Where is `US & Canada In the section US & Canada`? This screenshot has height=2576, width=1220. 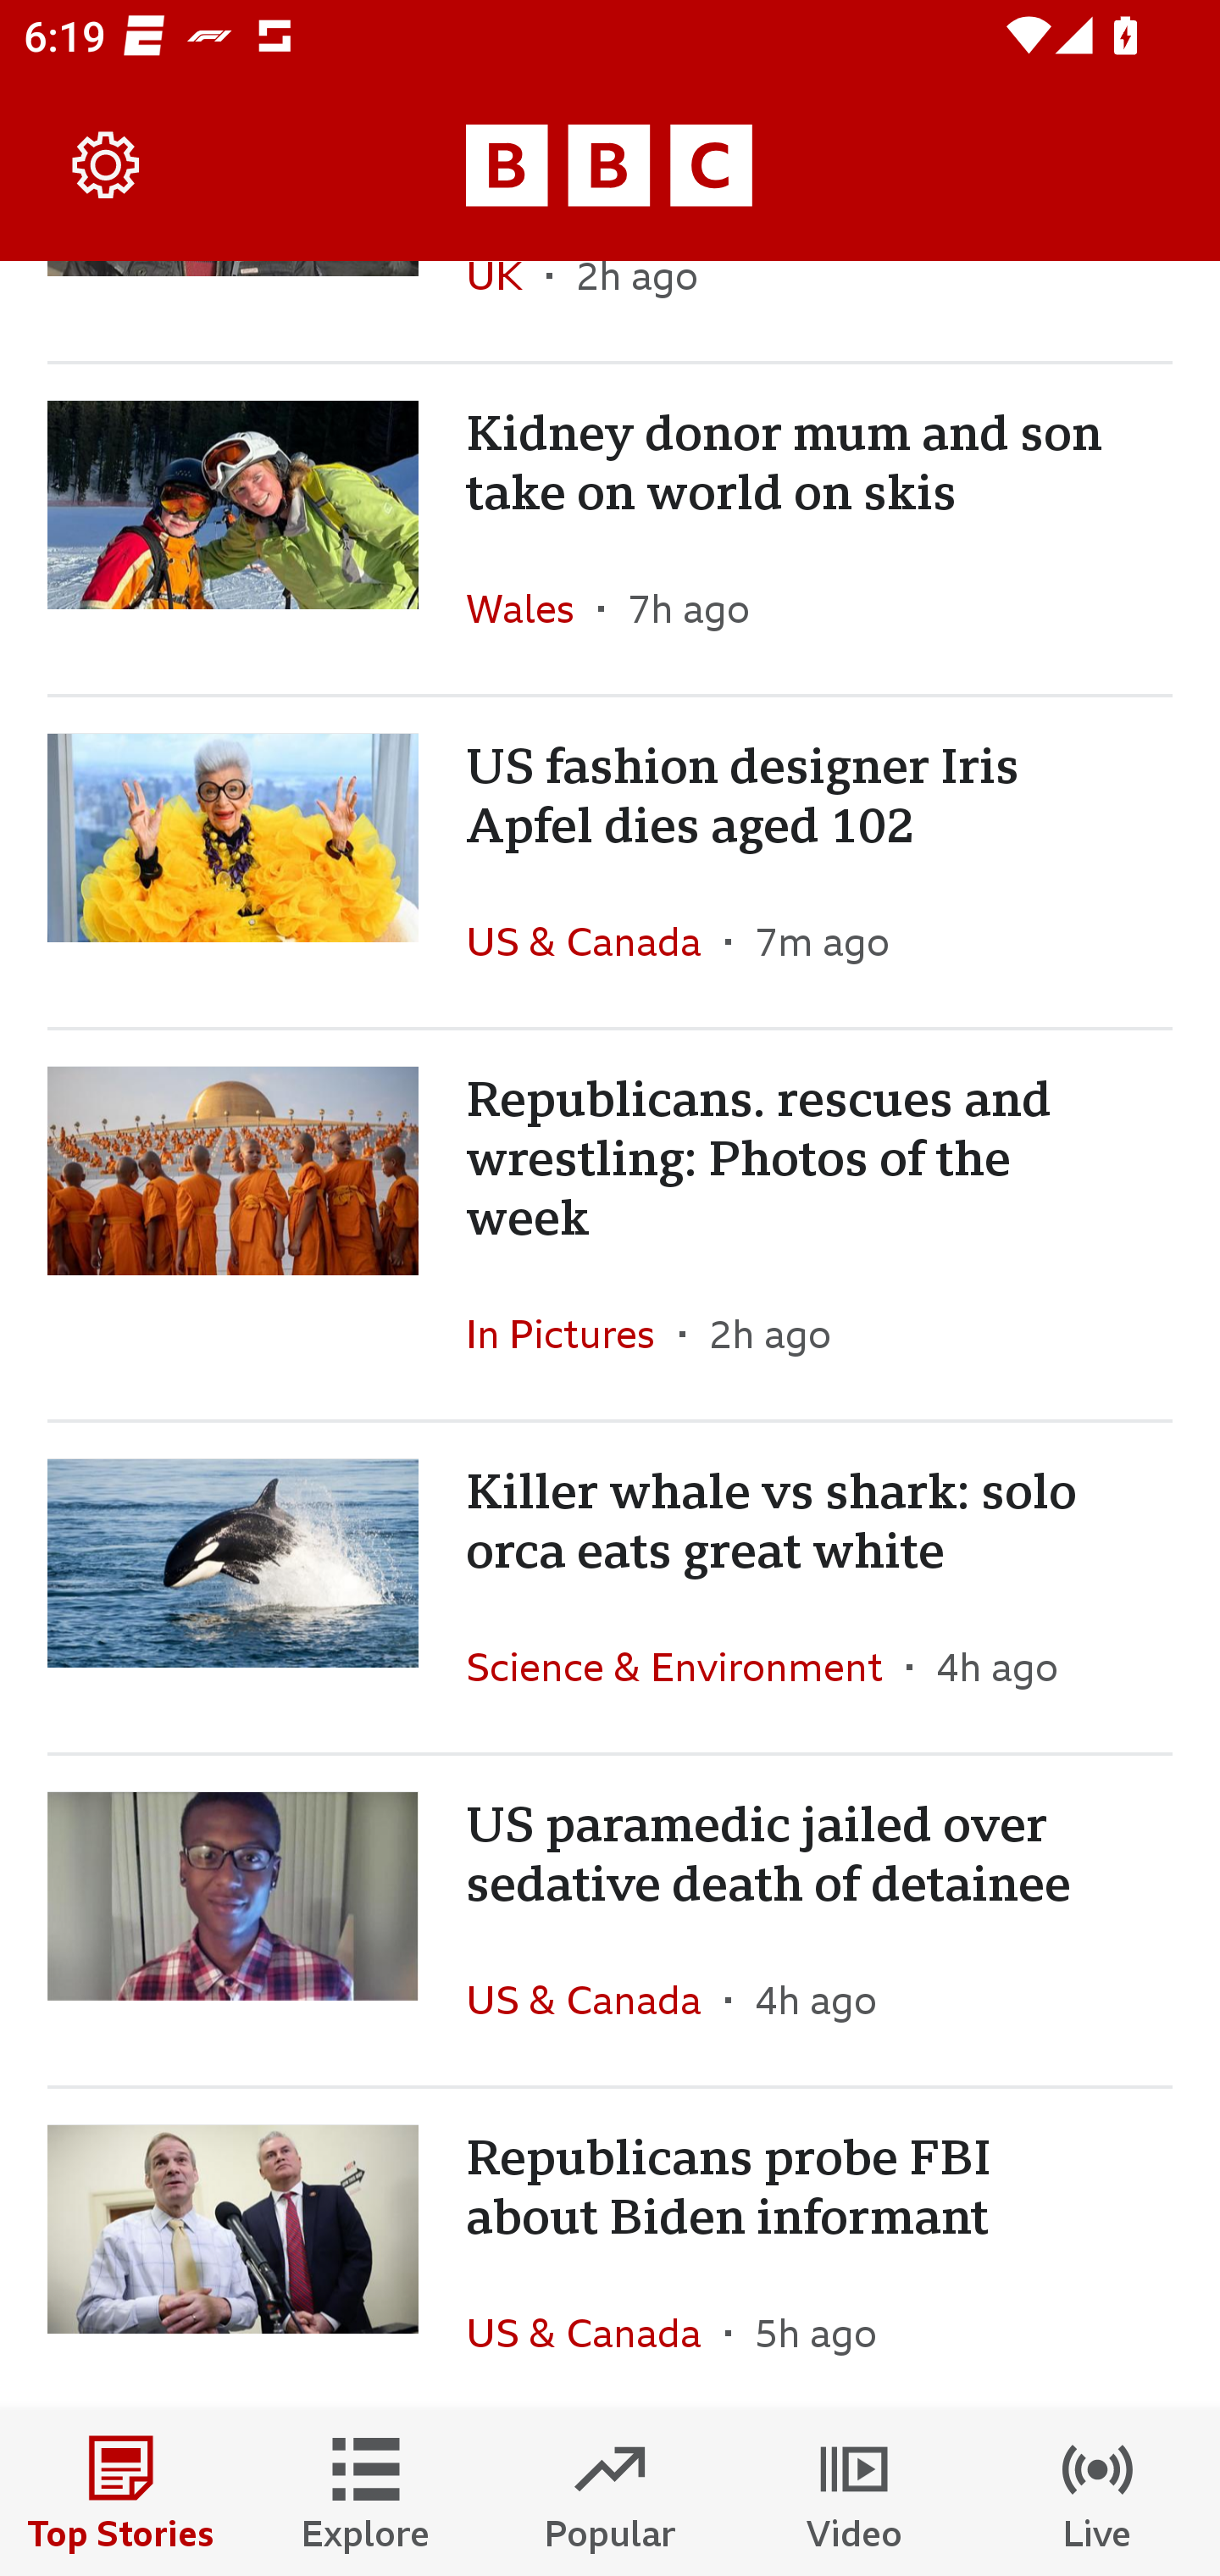 US & Canada In the section US & Canada is located at coordinates (595, 941).